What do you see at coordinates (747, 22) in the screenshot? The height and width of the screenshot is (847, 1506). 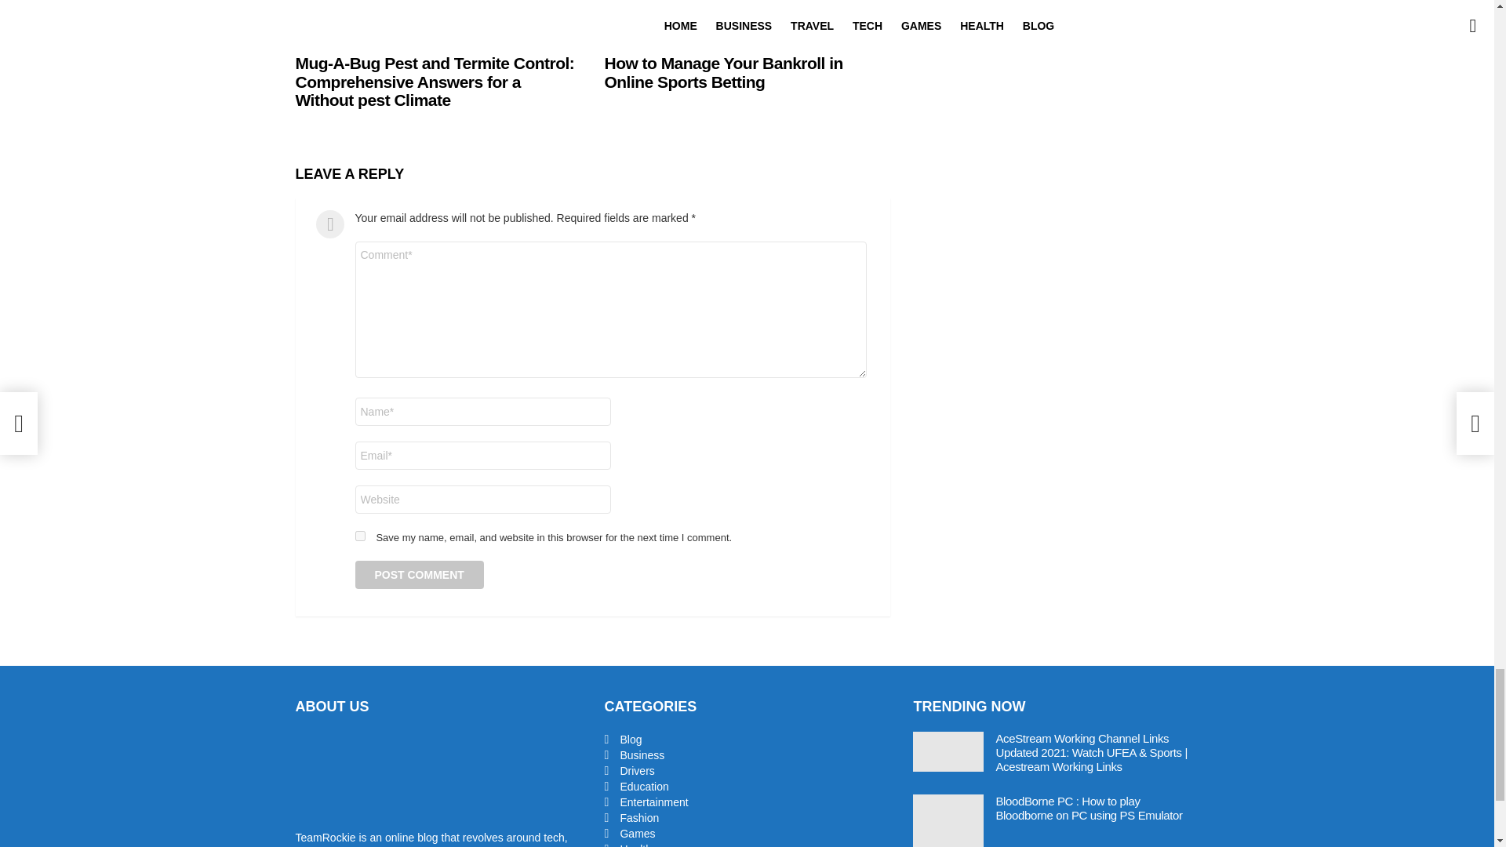 I see `How to Manage Your Bankroll in Online Sports Betting` at bounding box center [747, 22].